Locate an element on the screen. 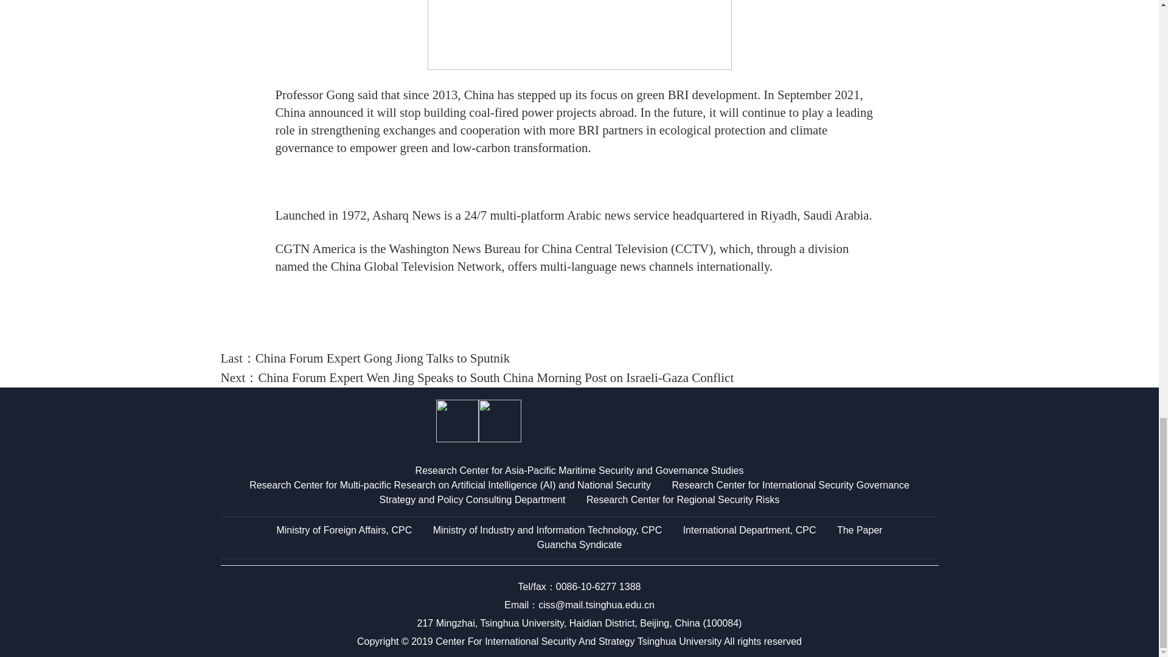  The Paper is located at coordinates (860, 530).